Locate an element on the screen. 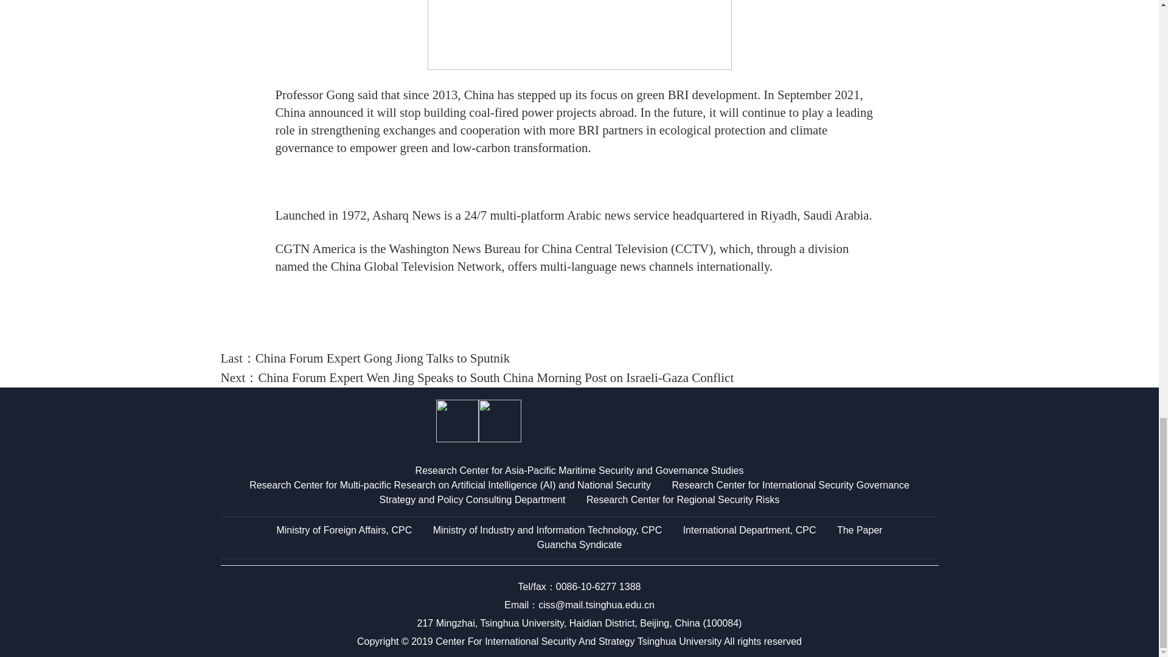  The Paper is located at coordinates (860, 530).